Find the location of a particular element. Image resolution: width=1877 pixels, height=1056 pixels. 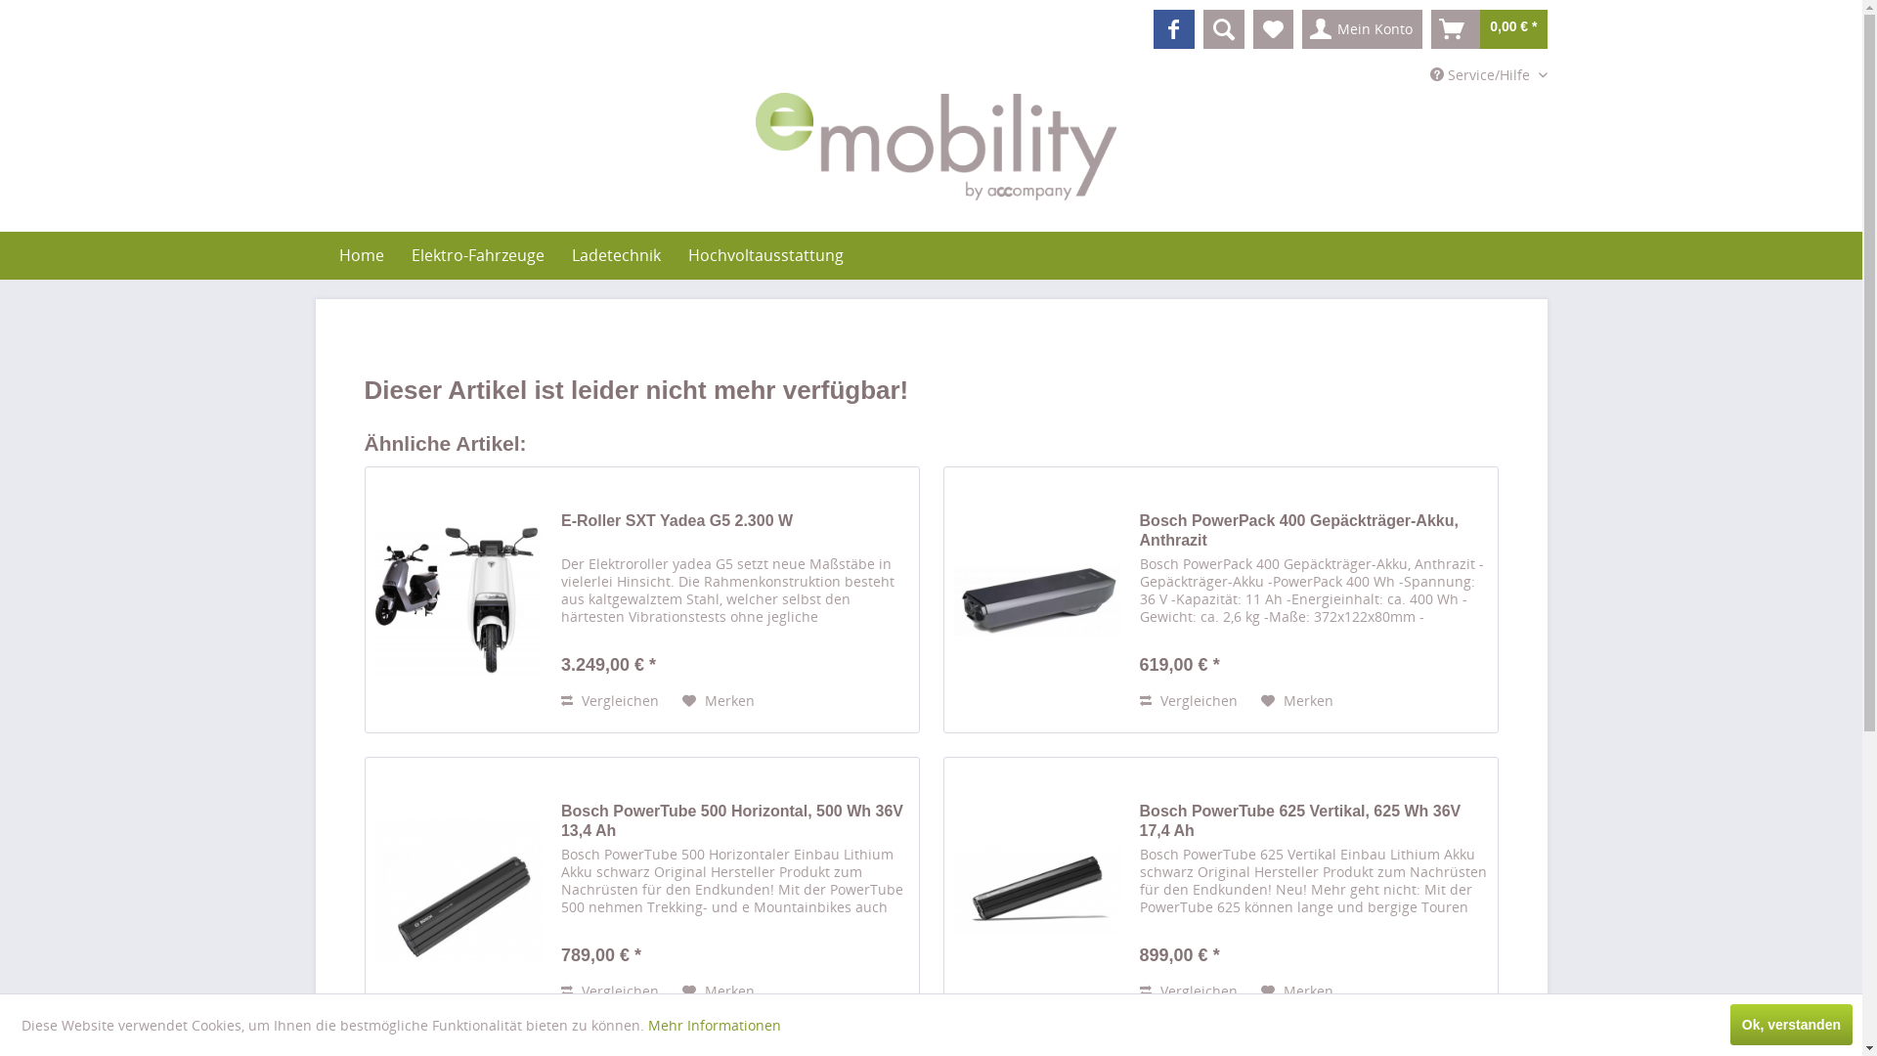

Vergleichen is located at coordinates (1189, 991).